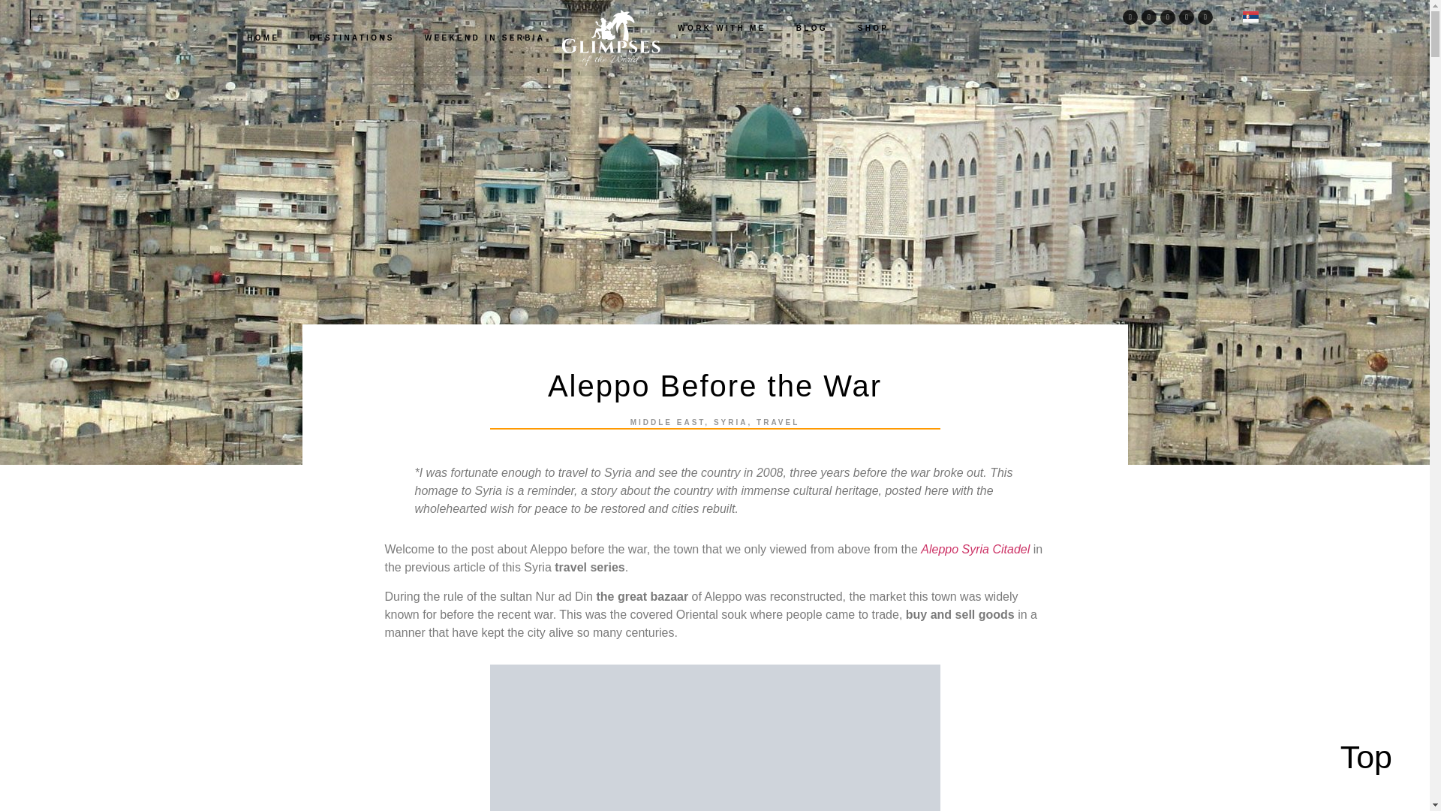  What do you see at coordinates (485, 38) in the screenshot?
I see `WEEKEND IN SERBIA` at bounding box center [485, 38].